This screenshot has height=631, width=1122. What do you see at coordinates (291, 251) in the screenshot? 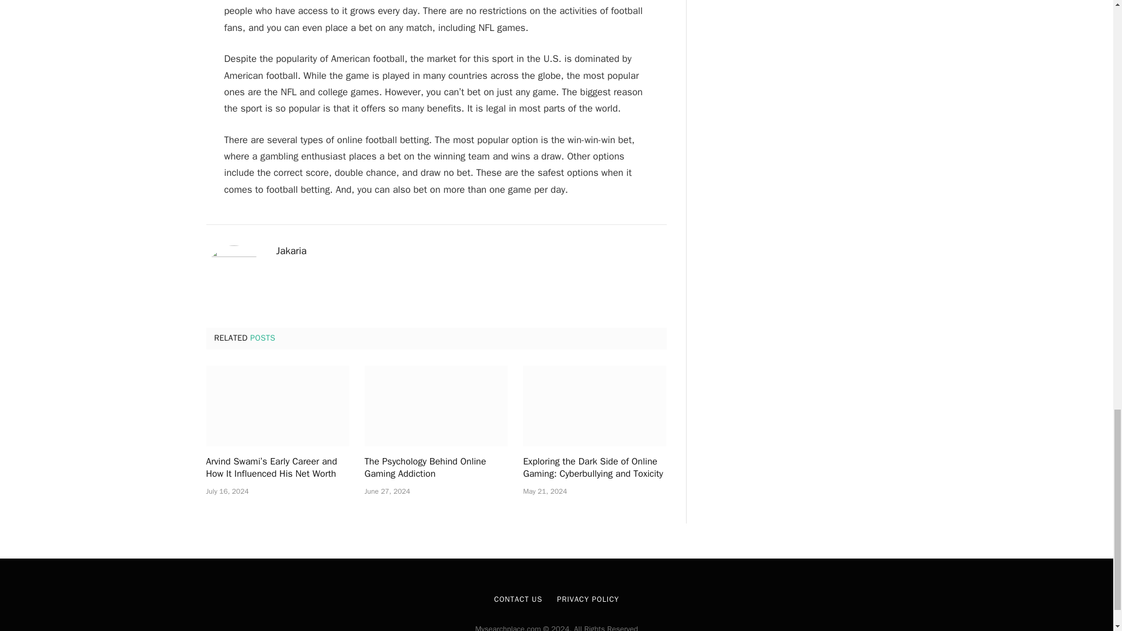
I see `Jakaria` at bounding box center [291, 251].